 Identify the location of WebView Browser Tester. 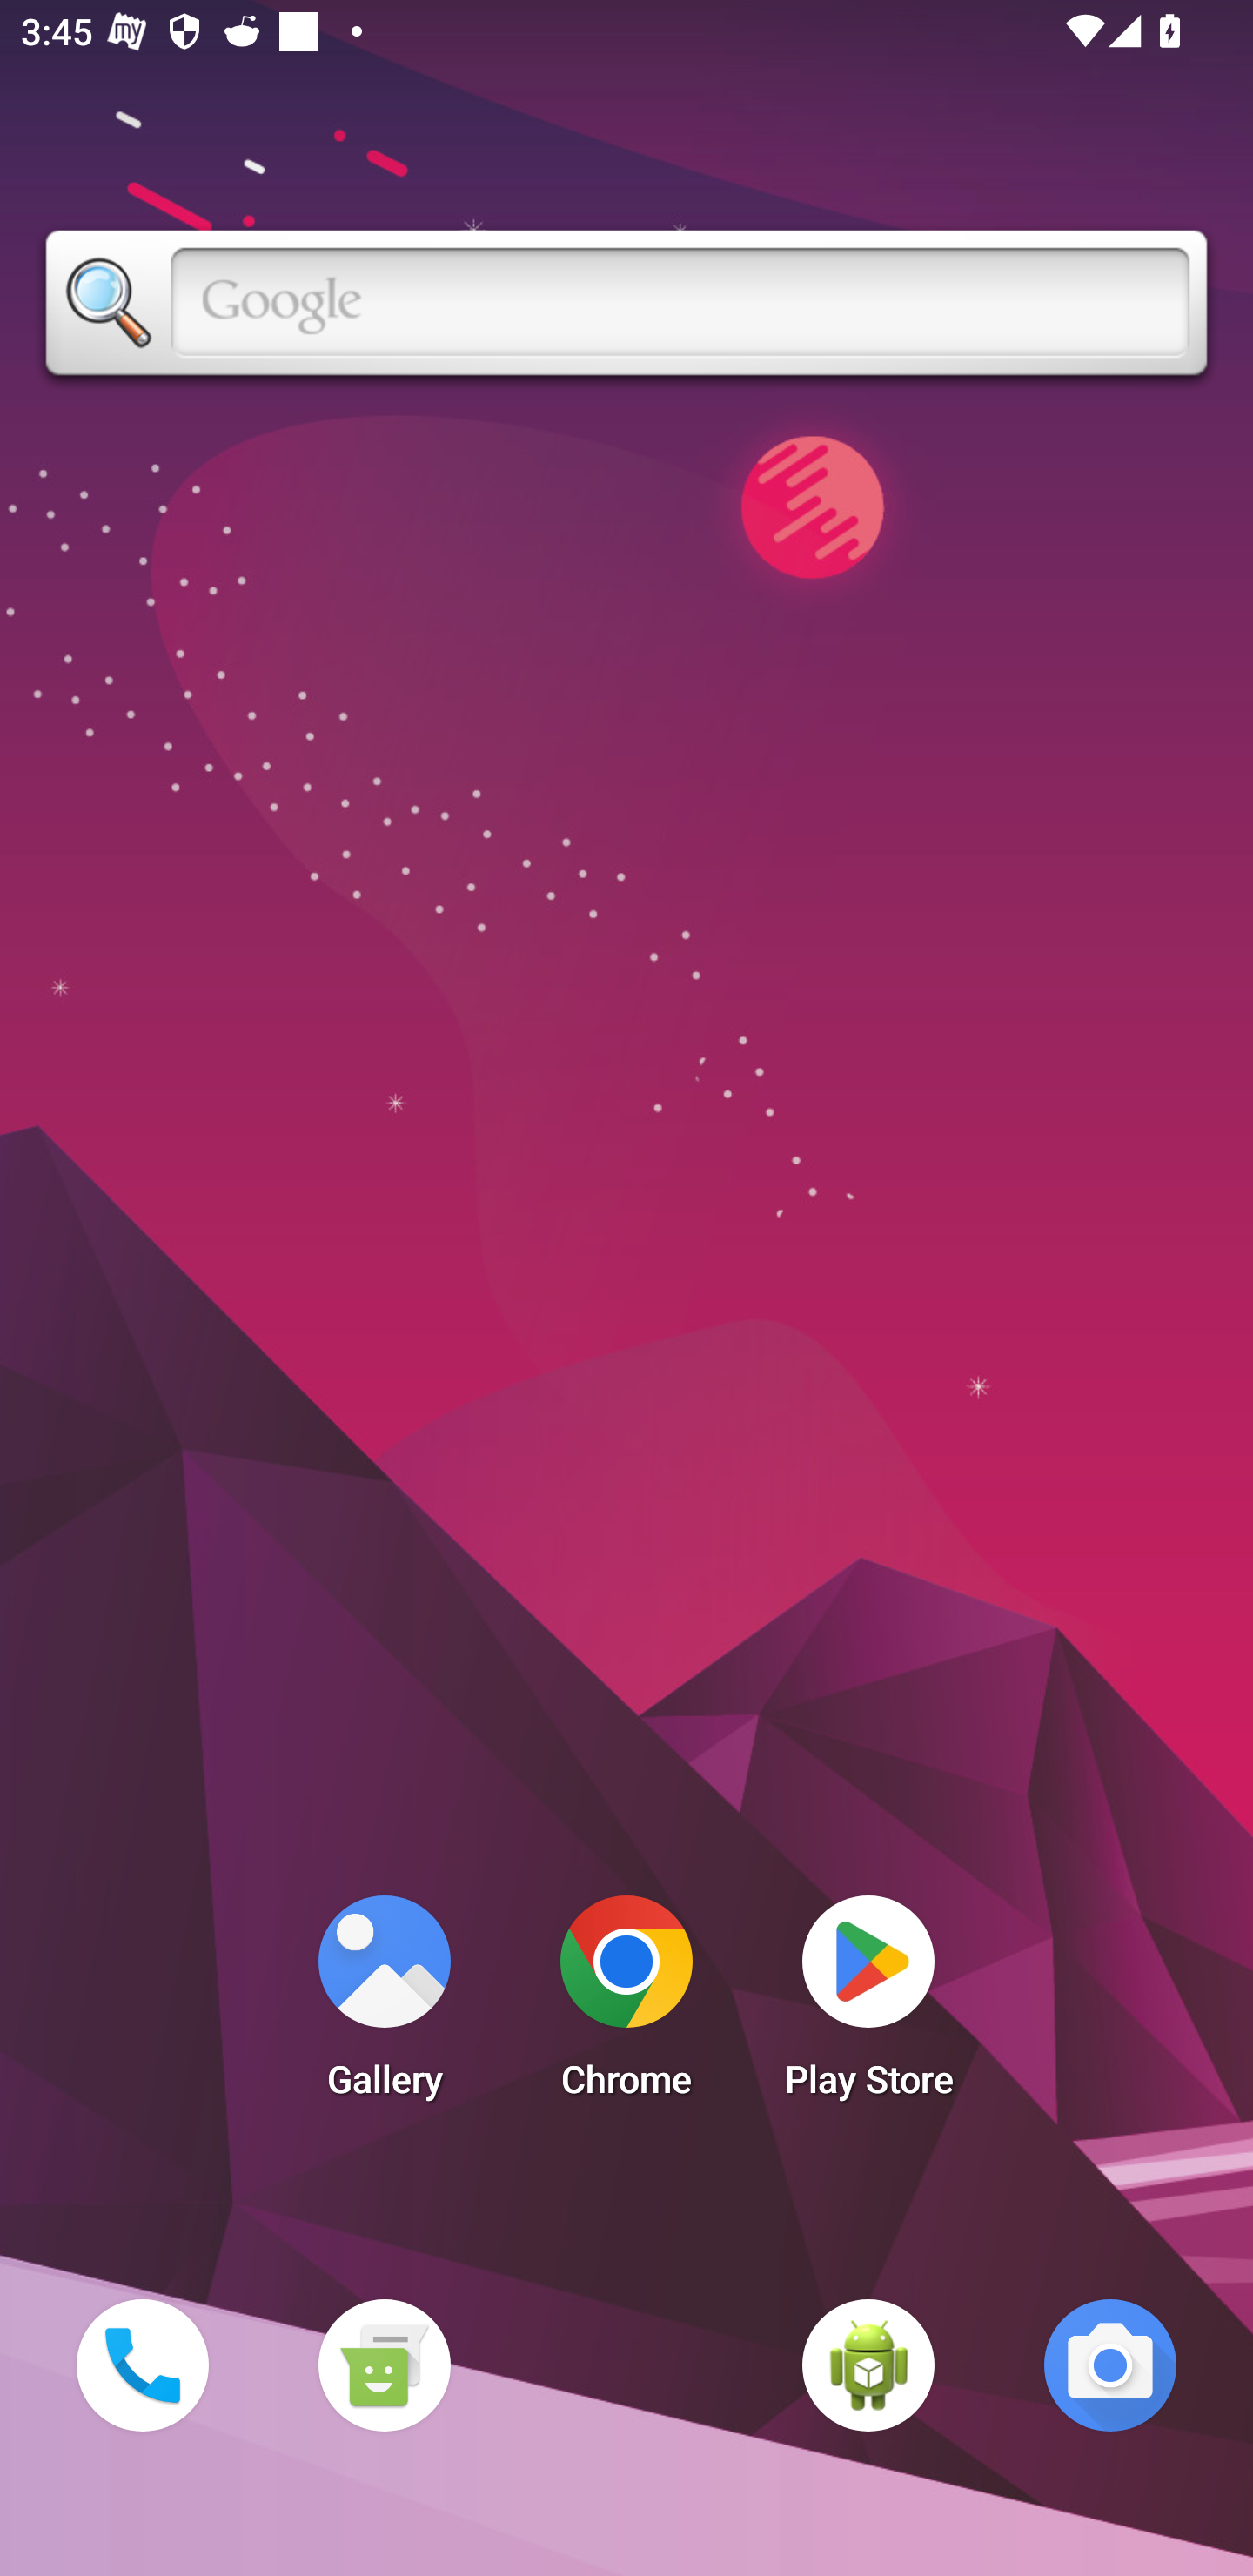
(868, 2365).